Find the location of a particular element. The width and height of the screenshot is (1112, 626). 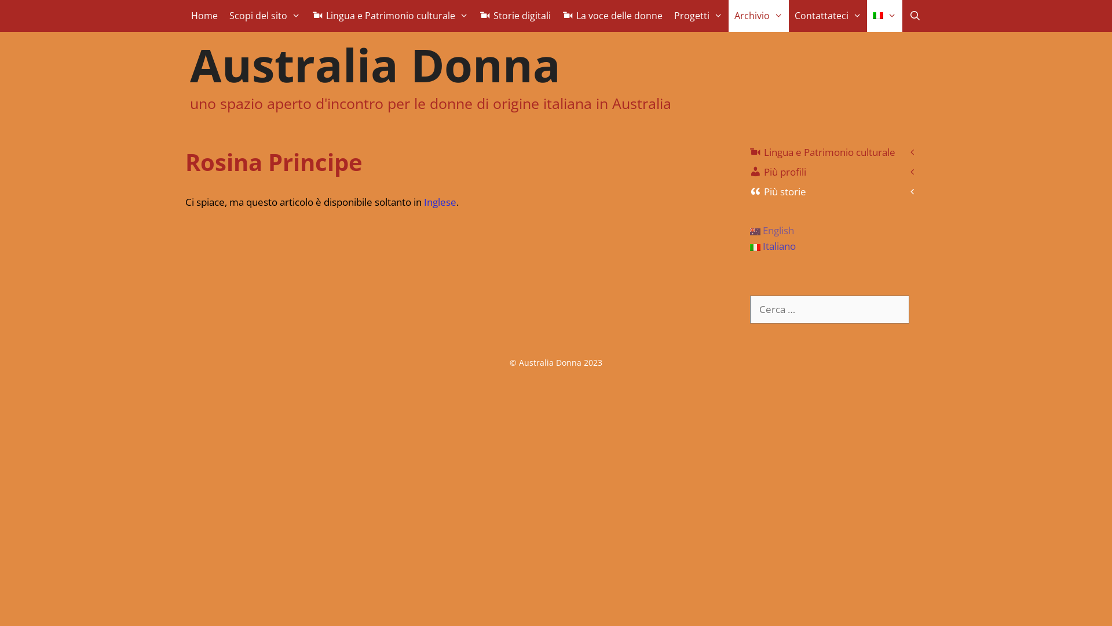

Italiano is located at coordinates (885, 16).